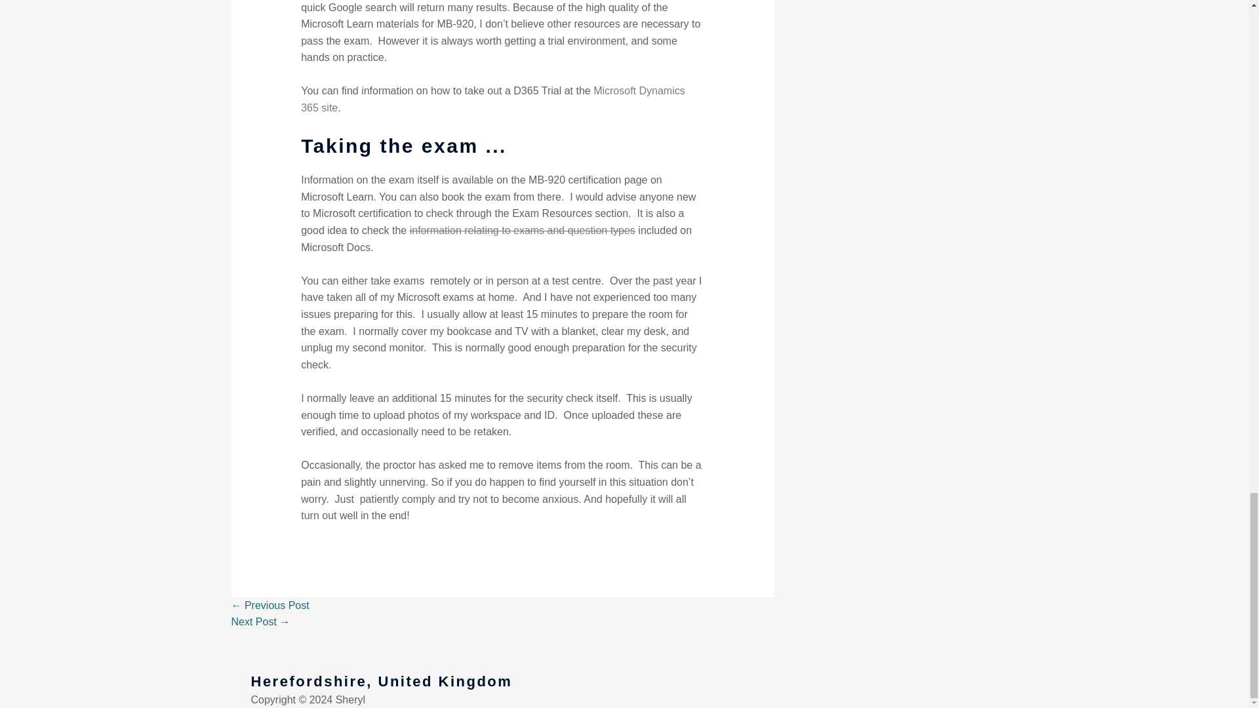  What do you see at coordinates (269, 605) in the screenshot?
I see `TechStylers ... August 2021` at bounding box center [269, 605].